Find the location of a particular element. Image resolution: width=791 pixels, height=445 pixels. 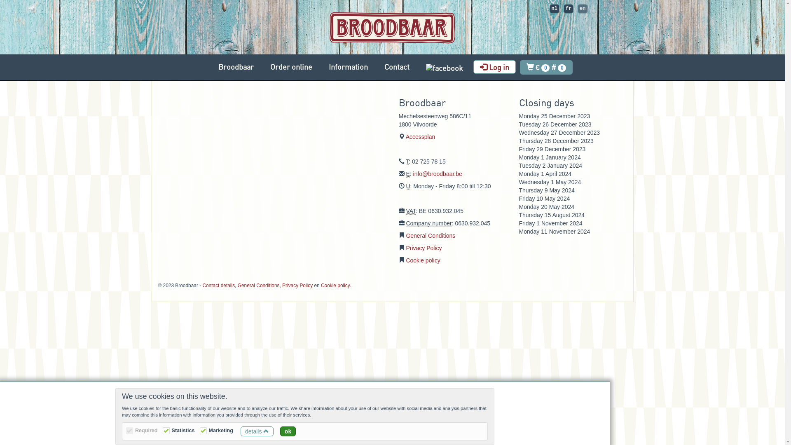

Order online is located at coordinates (291, 67).